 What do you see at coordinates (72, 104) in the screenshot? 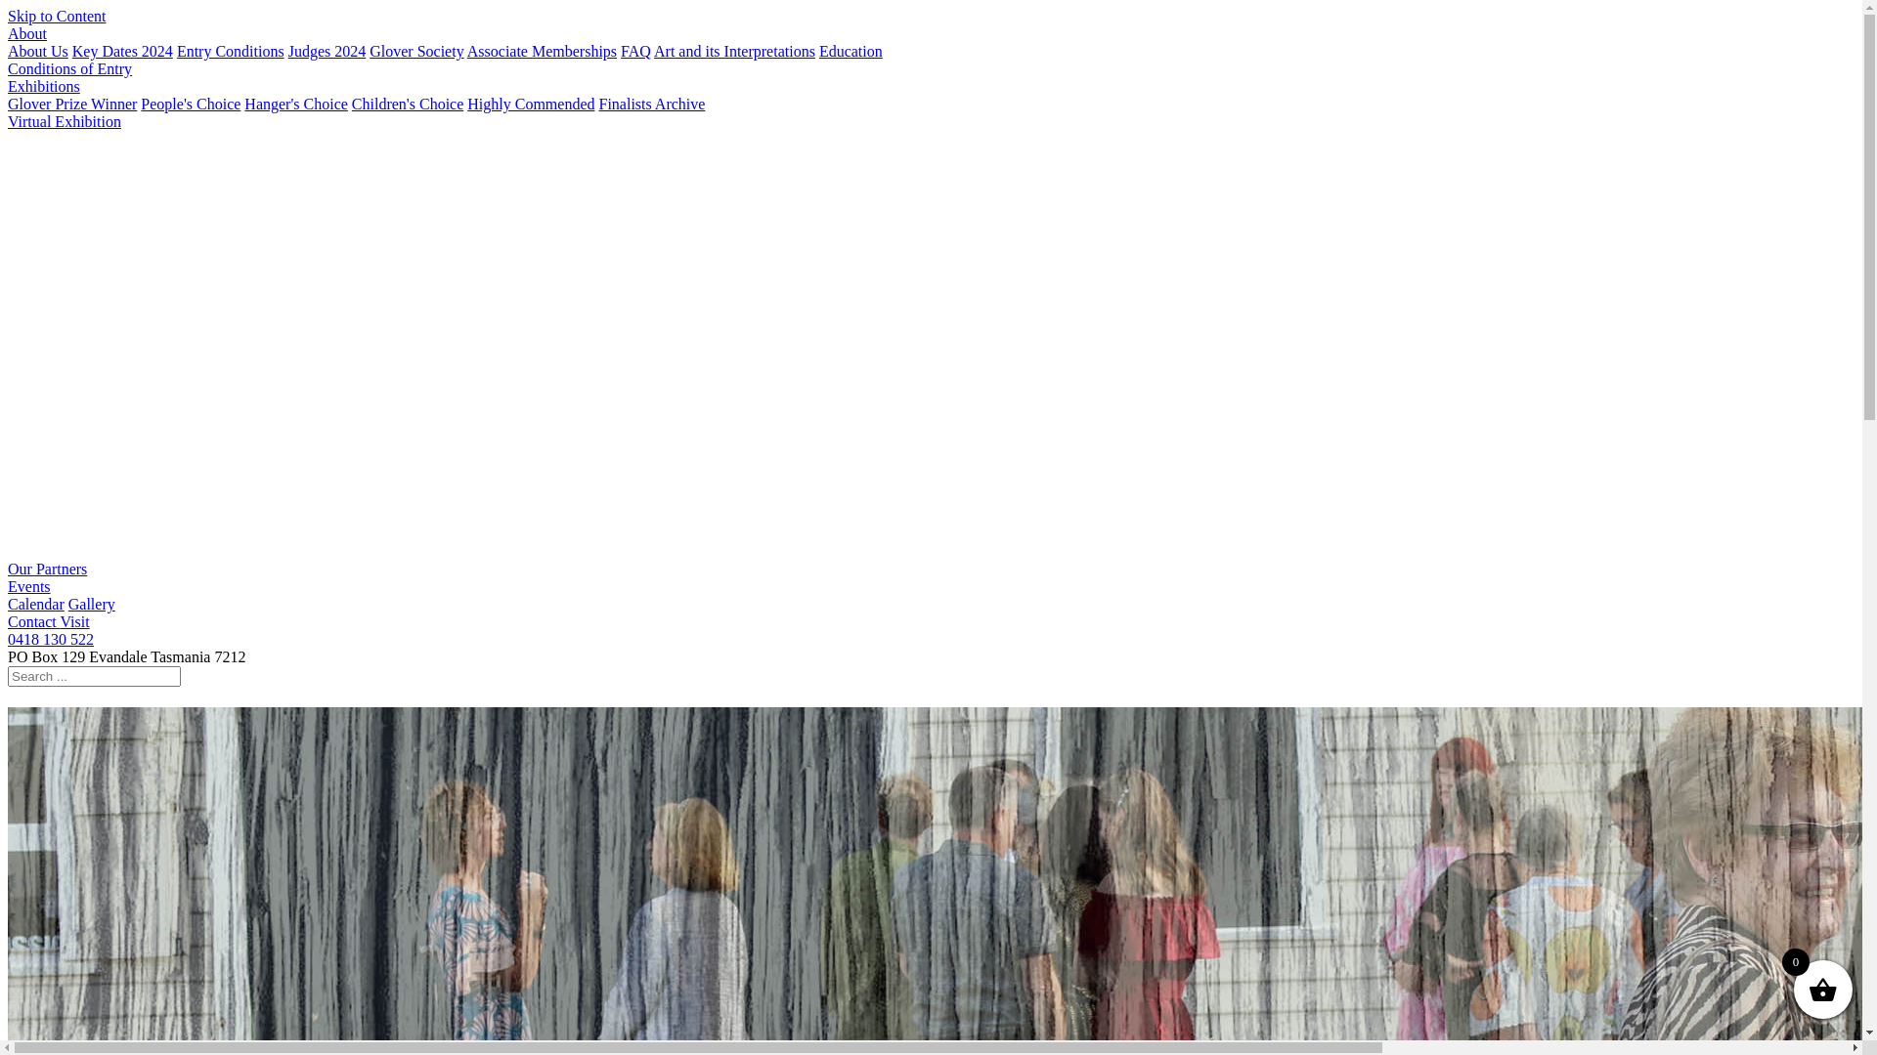
I see `Glover Prize Winner` at bounding box center [72, 104].